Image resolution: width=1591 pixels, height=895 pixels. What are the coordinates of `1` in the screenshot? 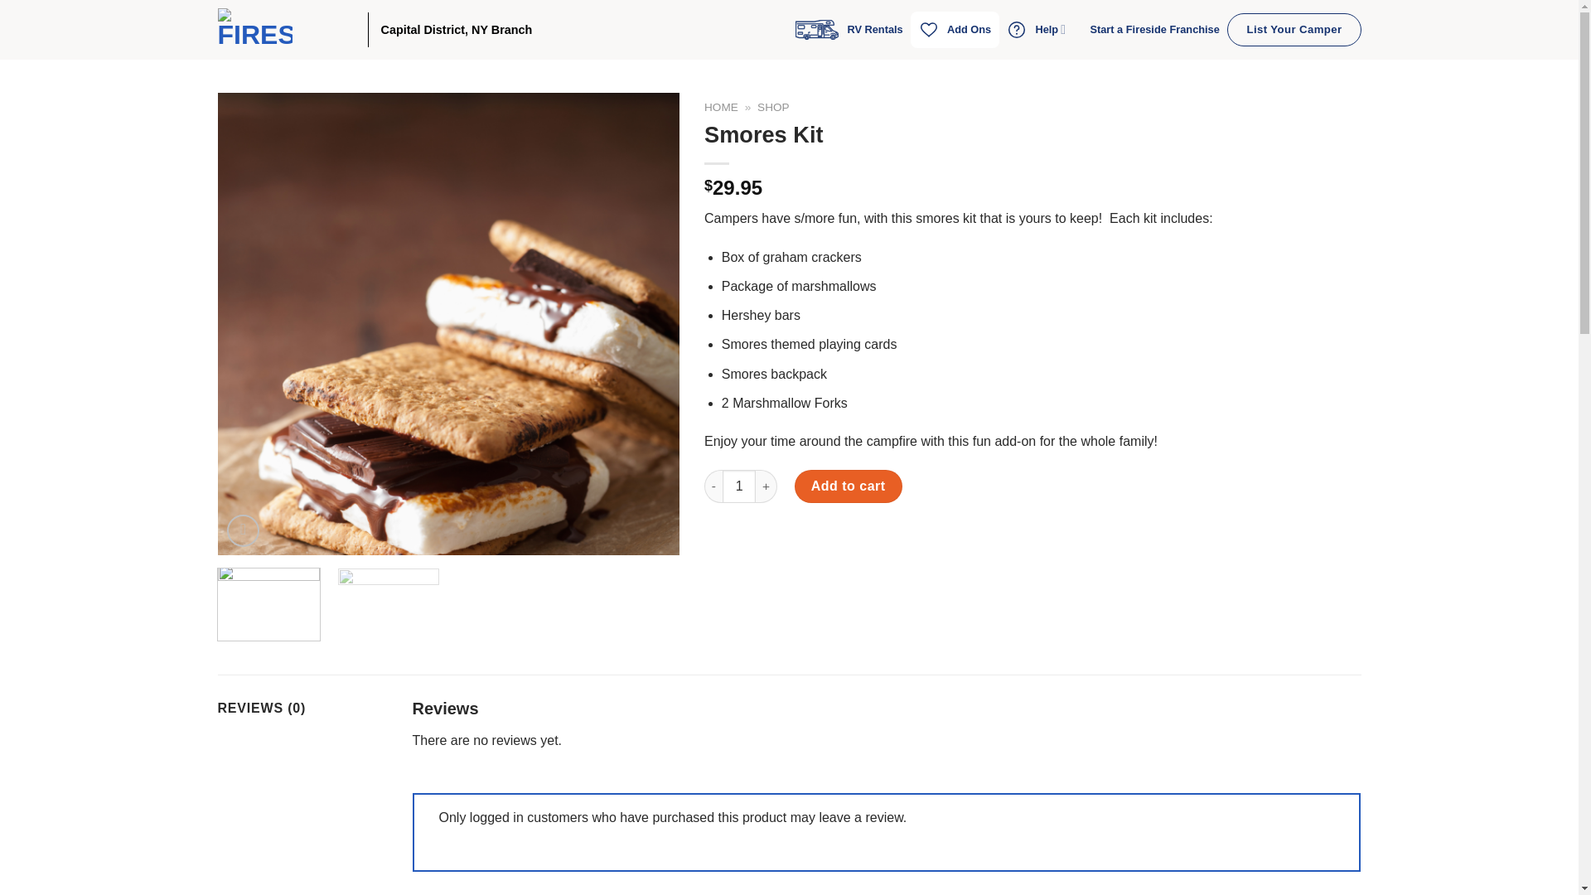 It's located at (739, 486).